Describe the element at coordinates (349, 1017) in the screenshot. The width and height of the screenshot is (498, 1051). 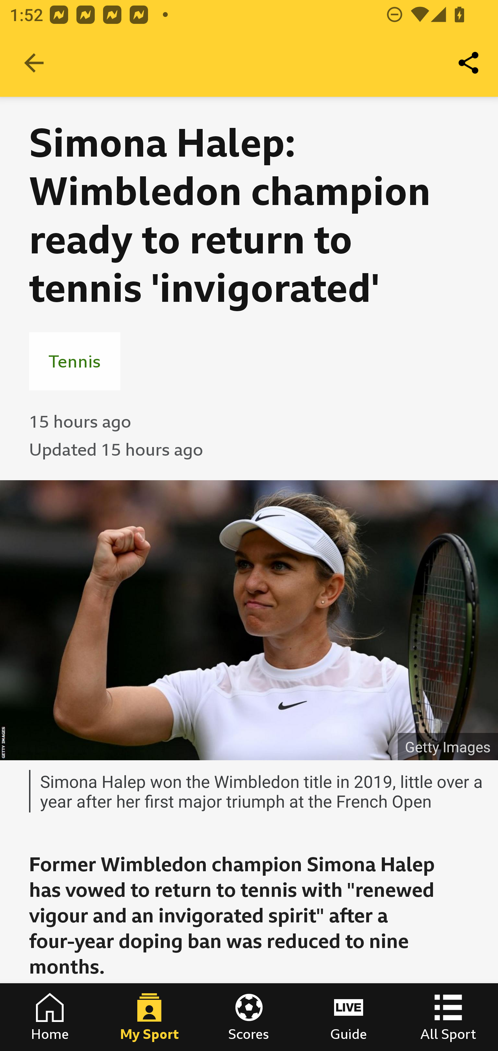
I see `Guide` at that location.